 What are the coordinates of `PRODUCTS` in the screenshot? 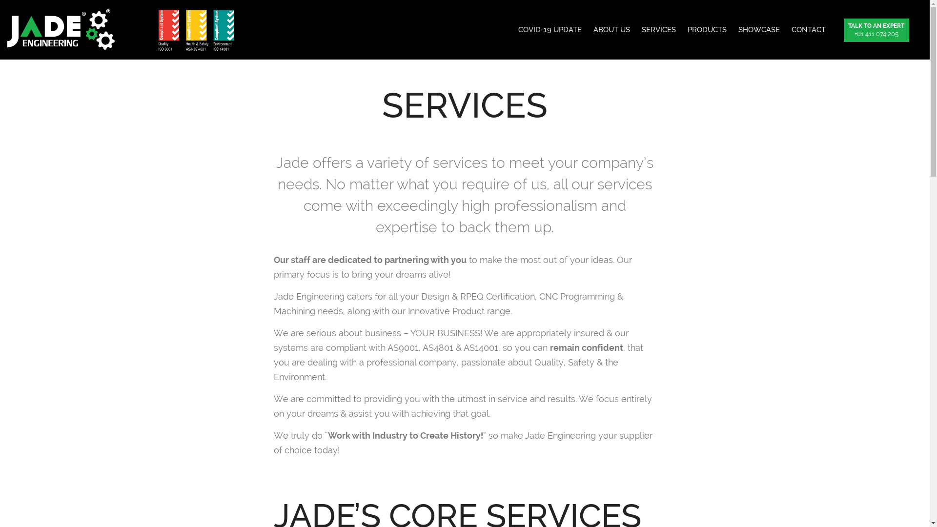 It's located at (707, 30).